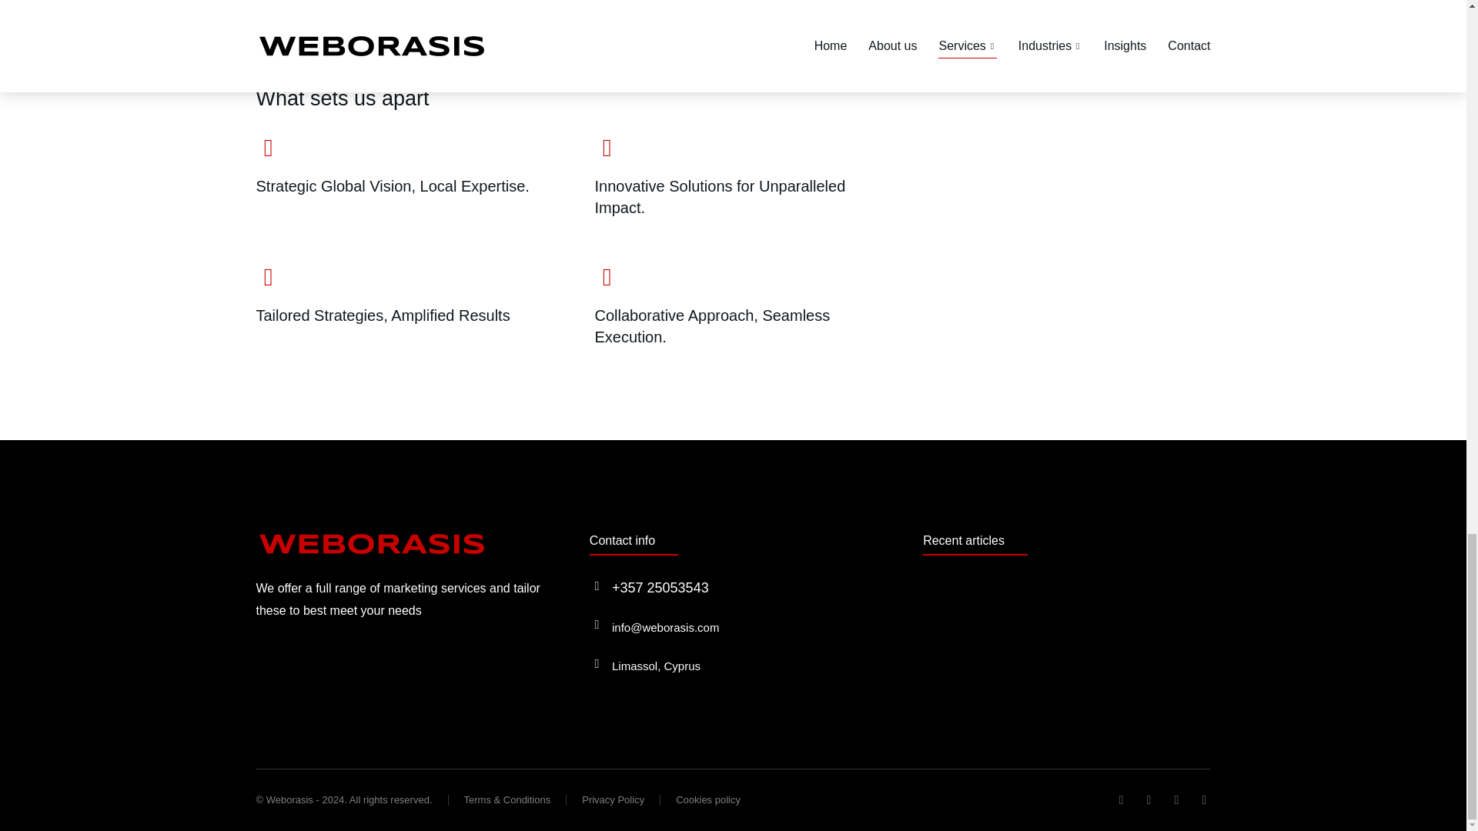 Image resolution: width=1478 pixels, height=831 pixels. What do you see at coordinates (402, 177) in the screenshot?
I see `Strategic Global Vision, Local Expertise.` at bounding box center [402, 177].